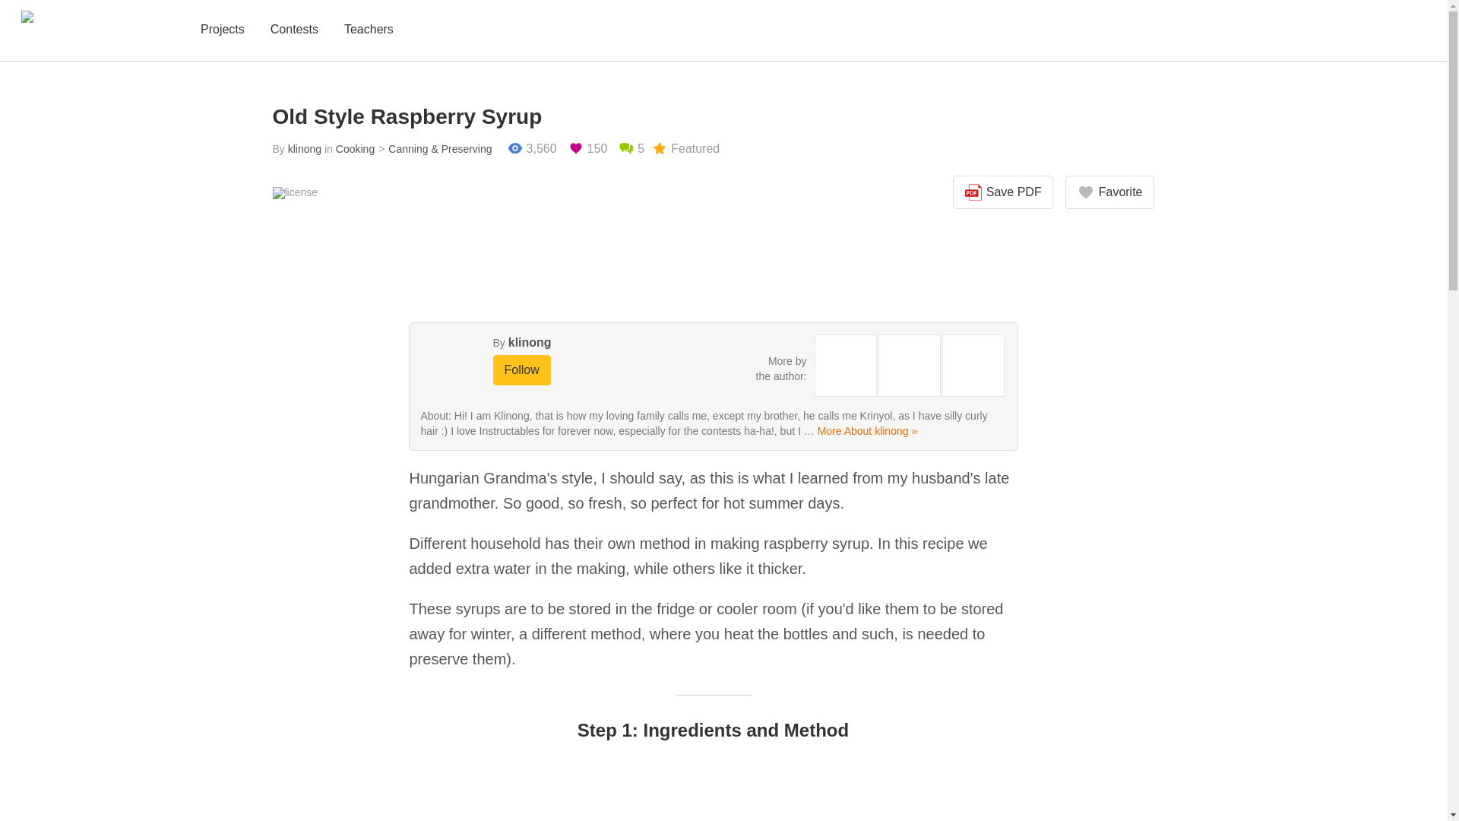 The width and height of the screenshot is (1459, 821). I want to click on Projects, so click(222, 30).